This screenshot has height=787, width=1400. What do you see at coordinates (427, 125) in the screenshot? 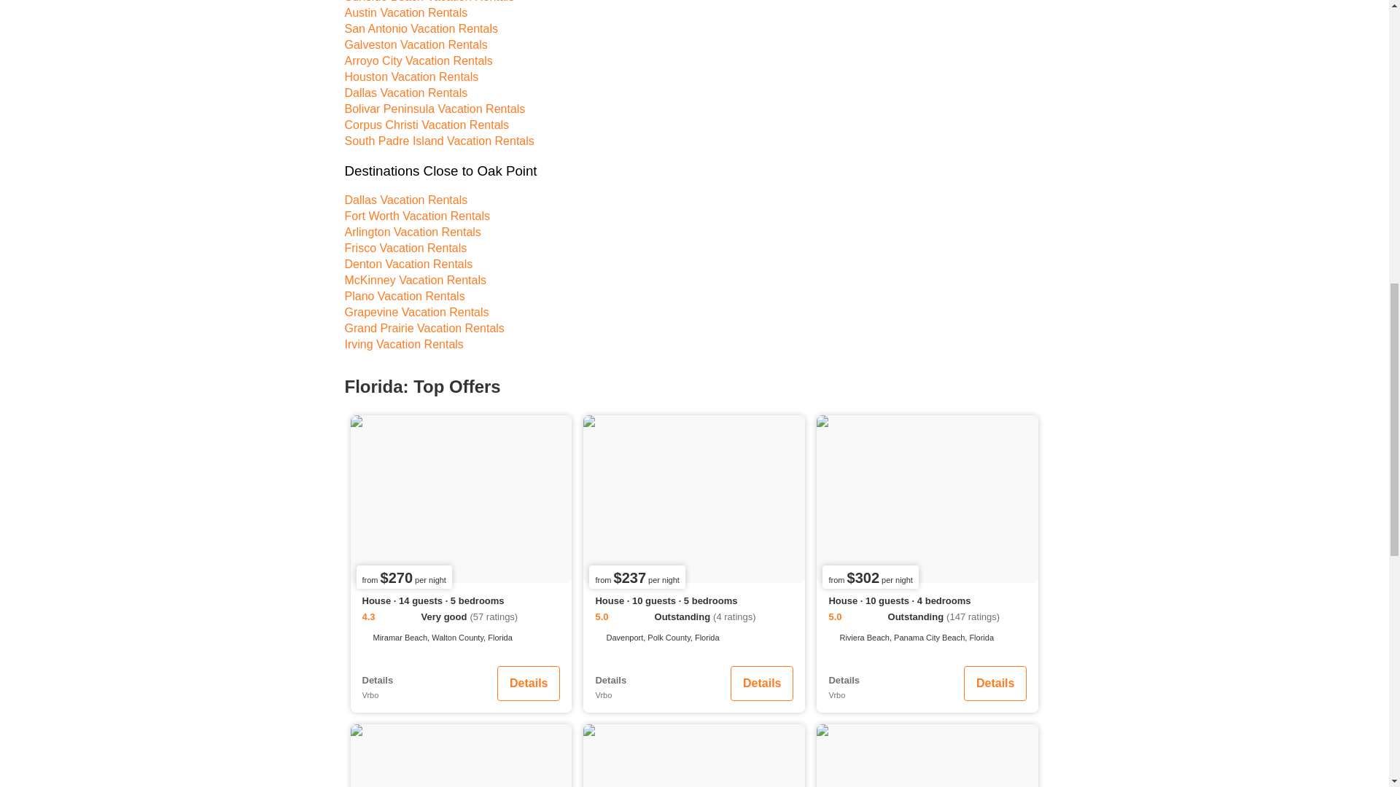
I see `Corpus Christi Vacation Rentals` at bounding box center [427, 125].